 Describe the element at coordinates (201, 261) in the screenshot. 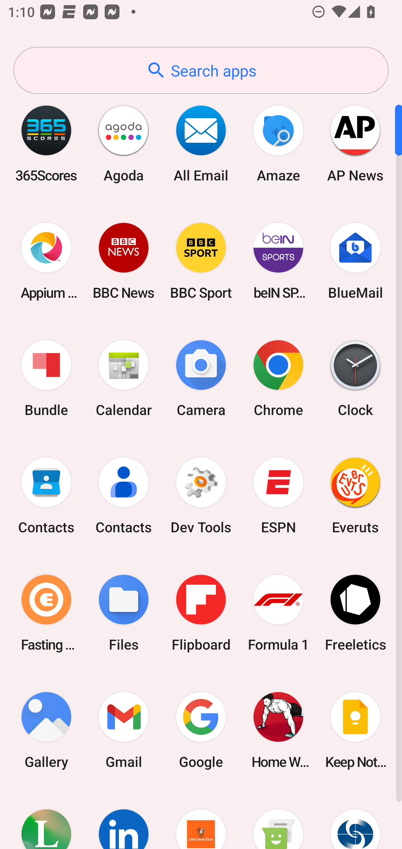

I see `BBC Sport` at that location.